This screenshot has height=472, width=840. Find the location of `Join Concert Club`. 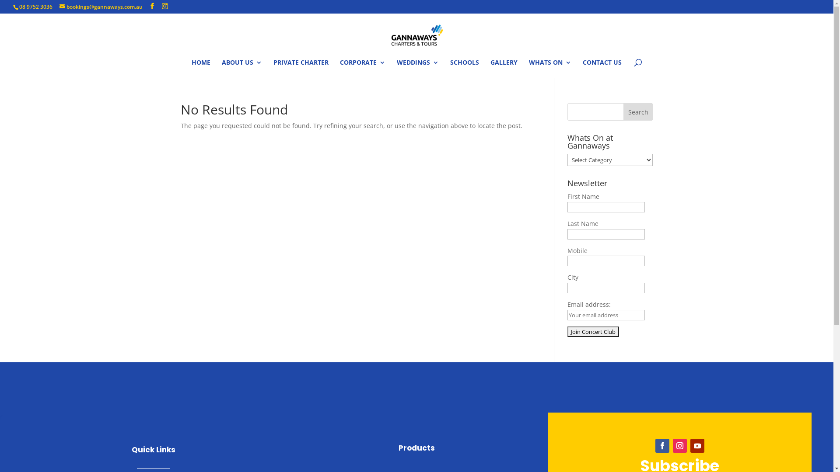

Join Concert Club is located at coordinates (593, 332).